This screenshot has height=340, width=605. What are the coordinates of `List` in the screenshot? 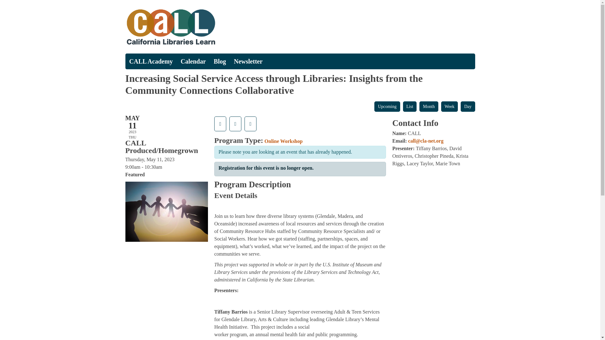 It's located at (410, 106).